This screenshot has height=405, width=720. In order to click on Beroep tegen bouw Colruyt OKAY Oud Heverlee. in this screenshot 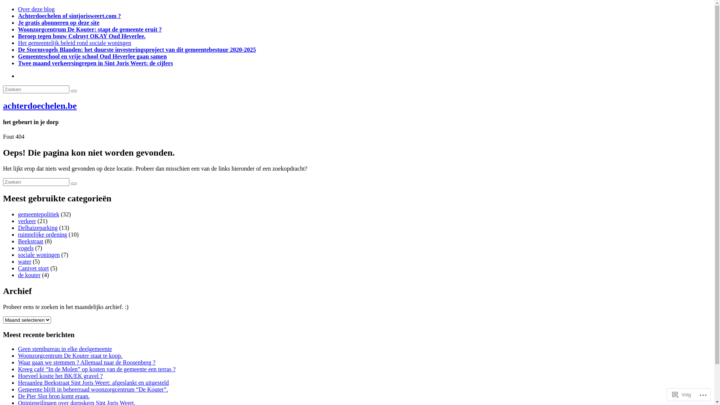, I will do `click(82, 36)`.